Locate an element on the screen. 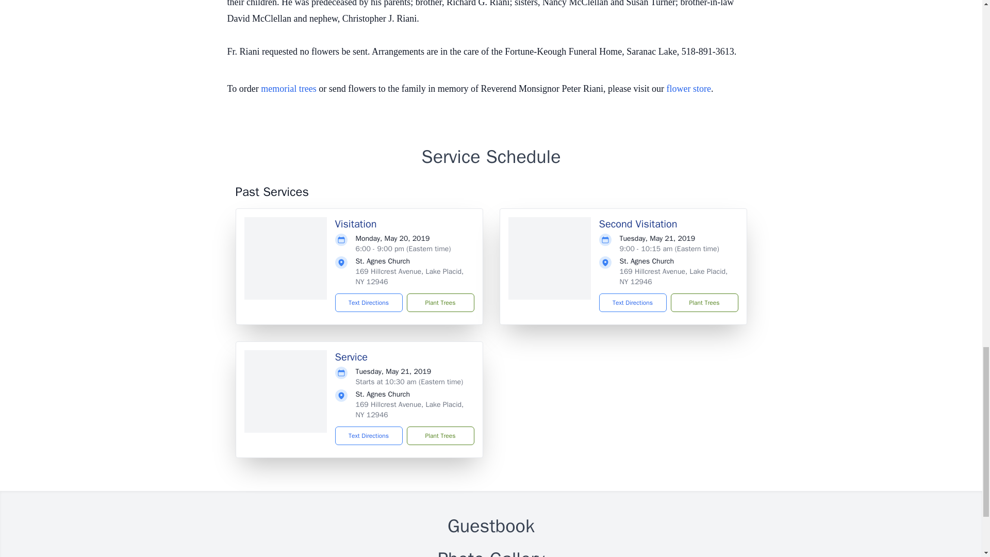  memorial trees is located at coordinates (288, 89).